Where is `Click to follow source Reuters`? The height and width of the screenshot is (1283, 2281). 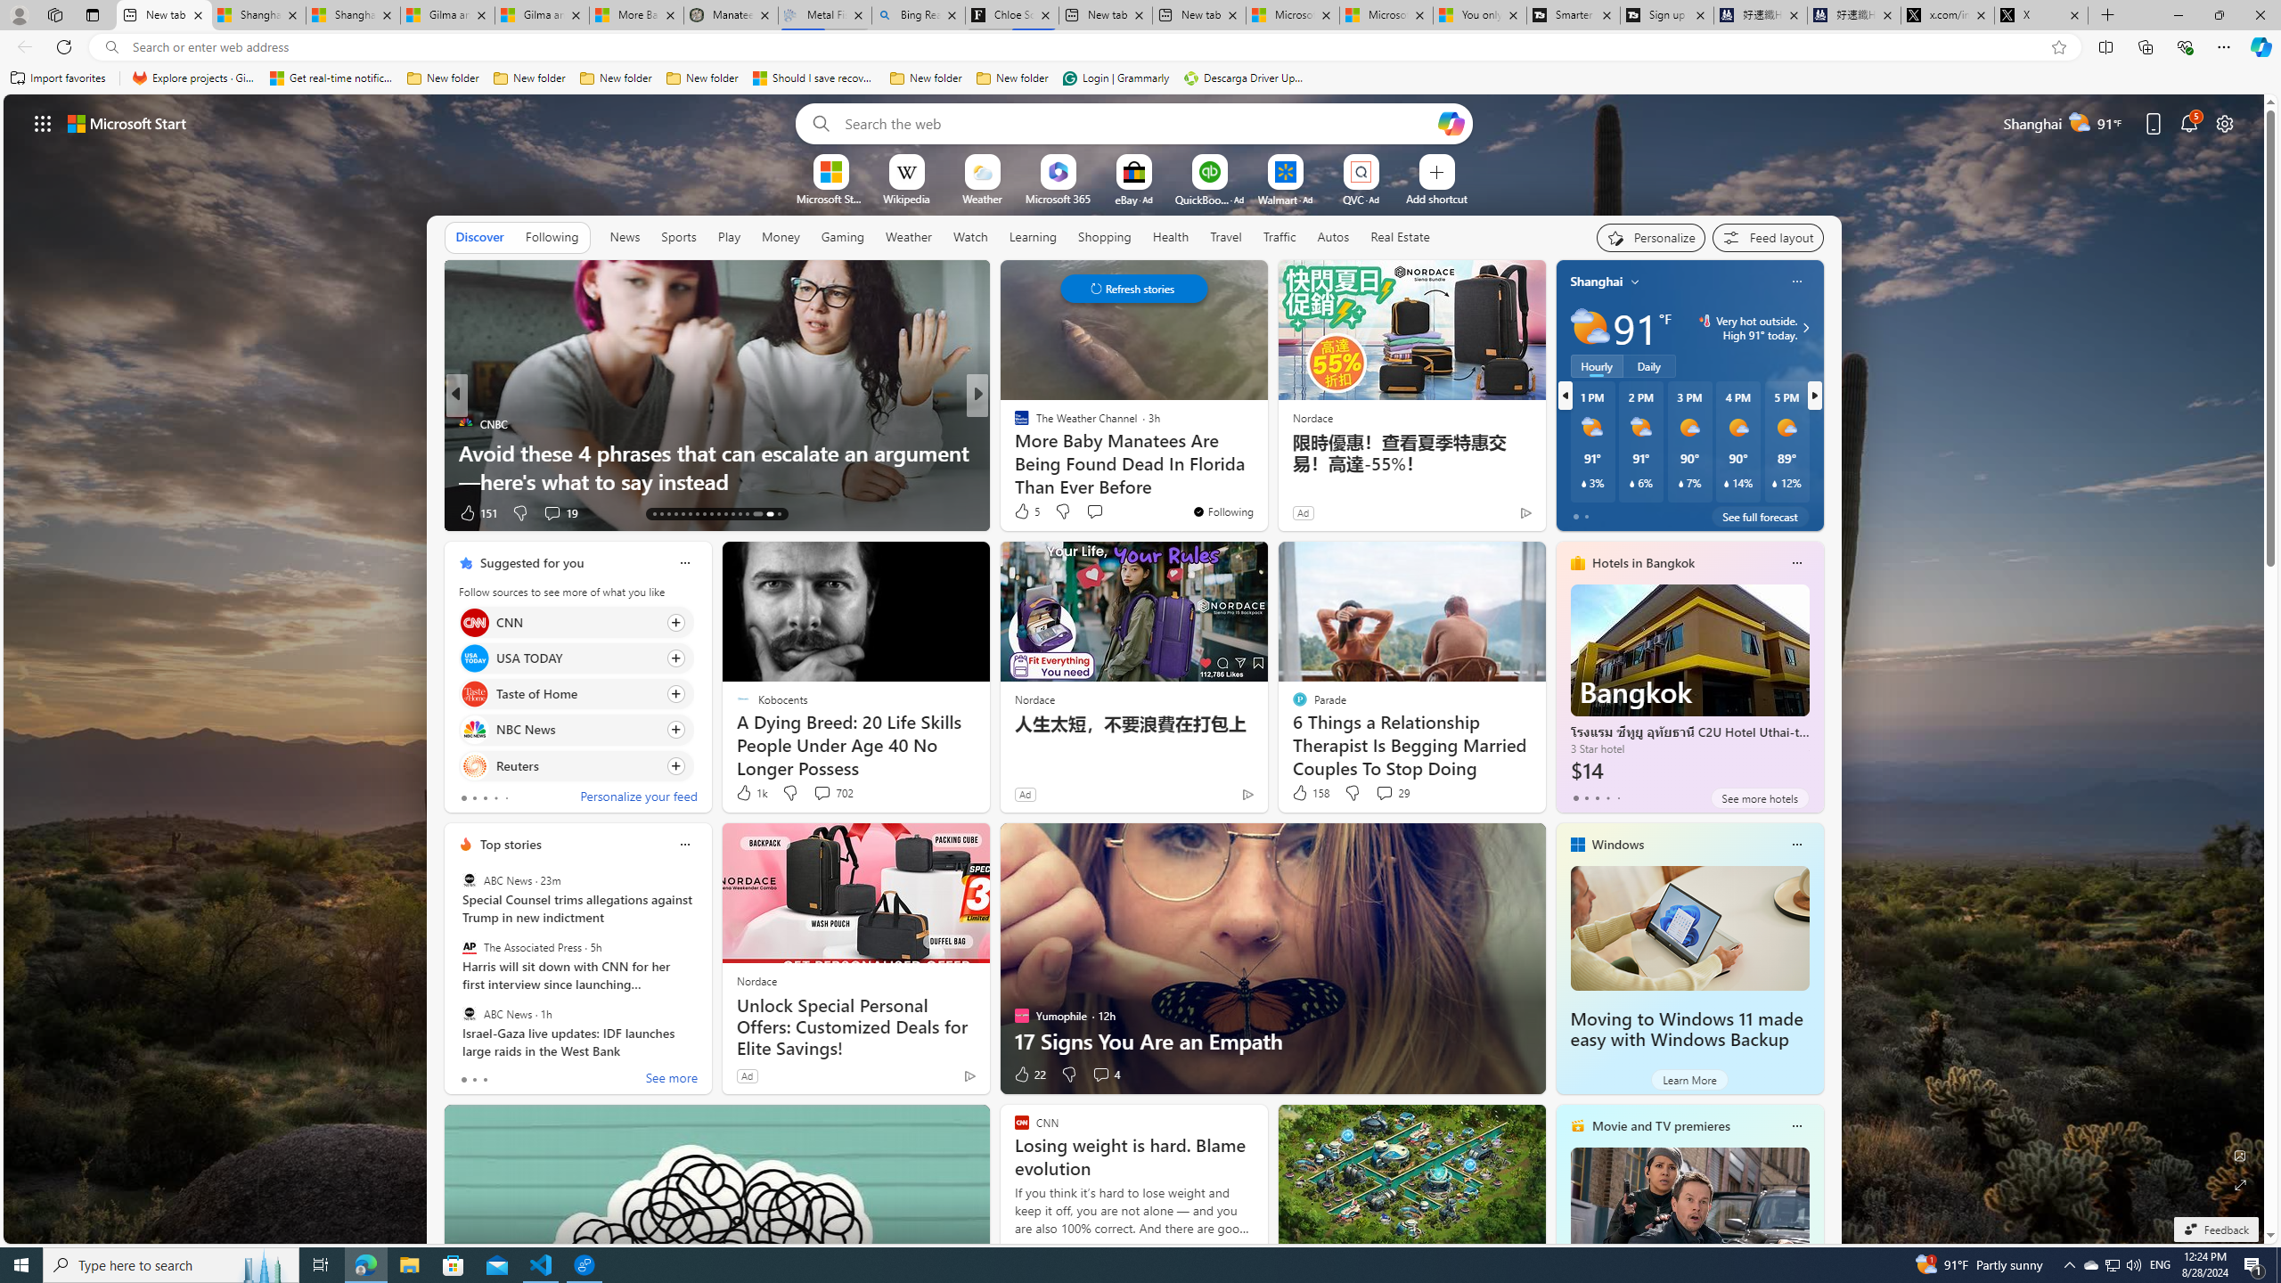 Click to follow source Reuters is located at coordinates (576, 765).